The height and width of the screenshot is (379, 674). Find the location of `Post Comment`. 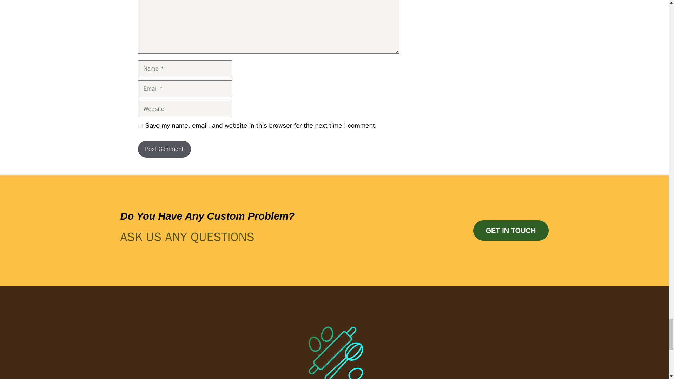

Post Comment is located at coordinates (164, 149).